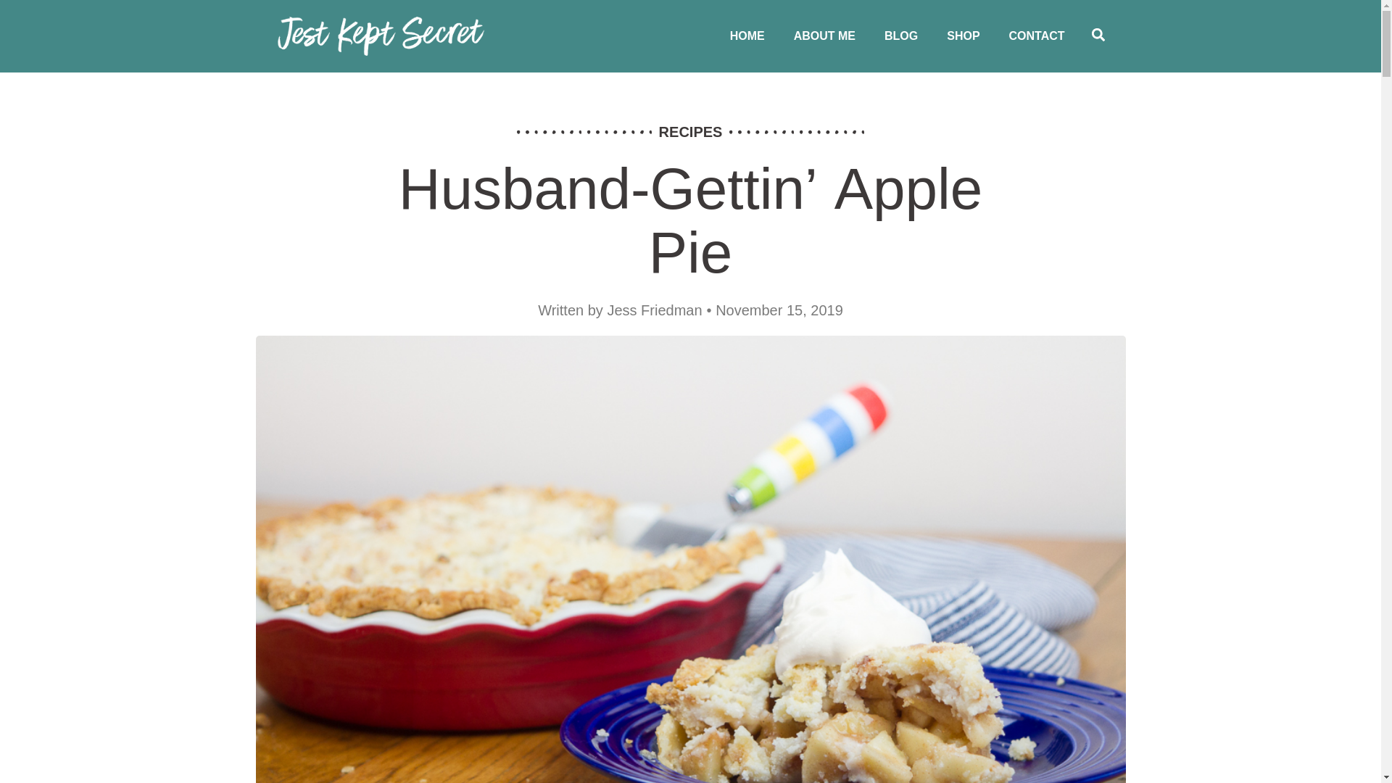 The height and width of the screenshot is (783, 1392). I want to click on CONTACT, so click(1037, 36).